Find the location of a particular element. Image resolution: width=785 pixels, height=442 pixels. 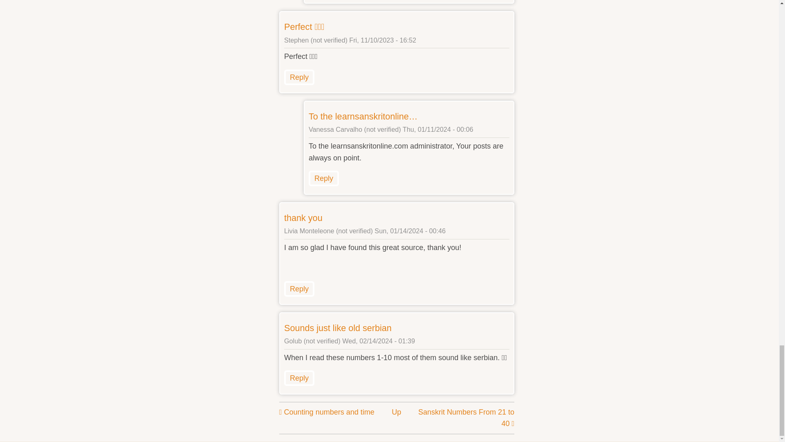

Go to parent page is located at coordinates (397, 412).